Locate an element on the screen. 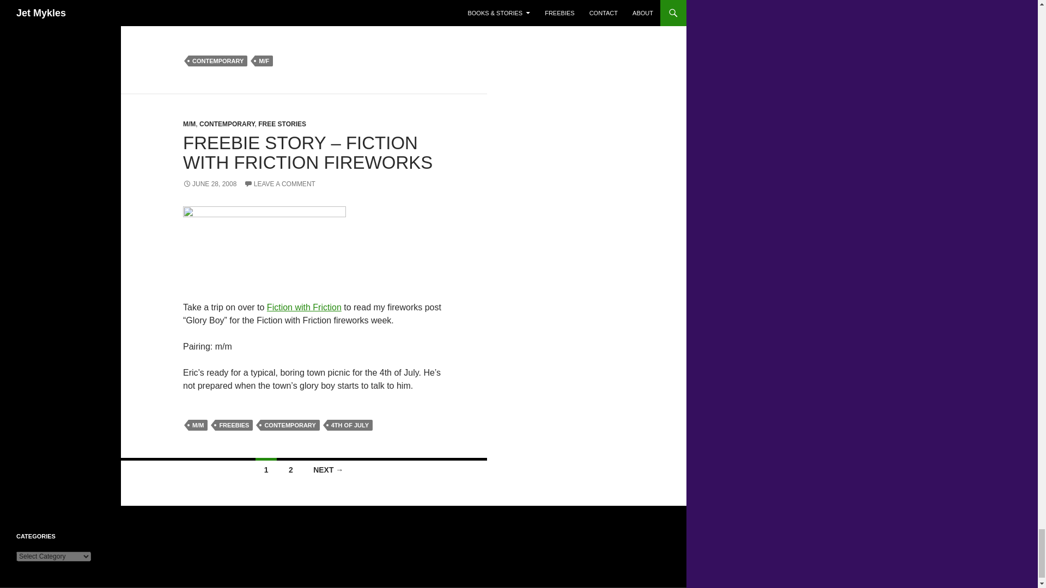 Image resolution: width=1046 pixels, height=588 pixels. EXCERPT - One For the Team is located at coordinates (215, 21).